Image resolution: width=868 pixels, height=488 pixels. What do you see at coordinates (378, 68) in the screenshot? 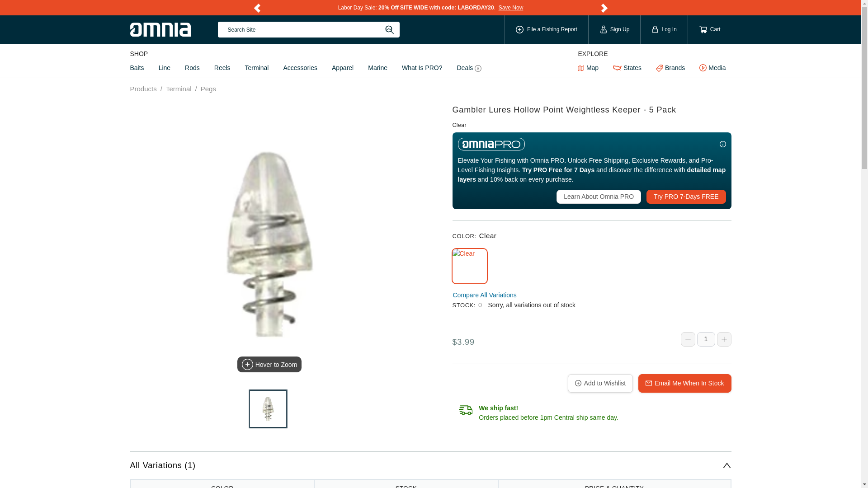
I see `Marine` at bounding box center [378, 68].